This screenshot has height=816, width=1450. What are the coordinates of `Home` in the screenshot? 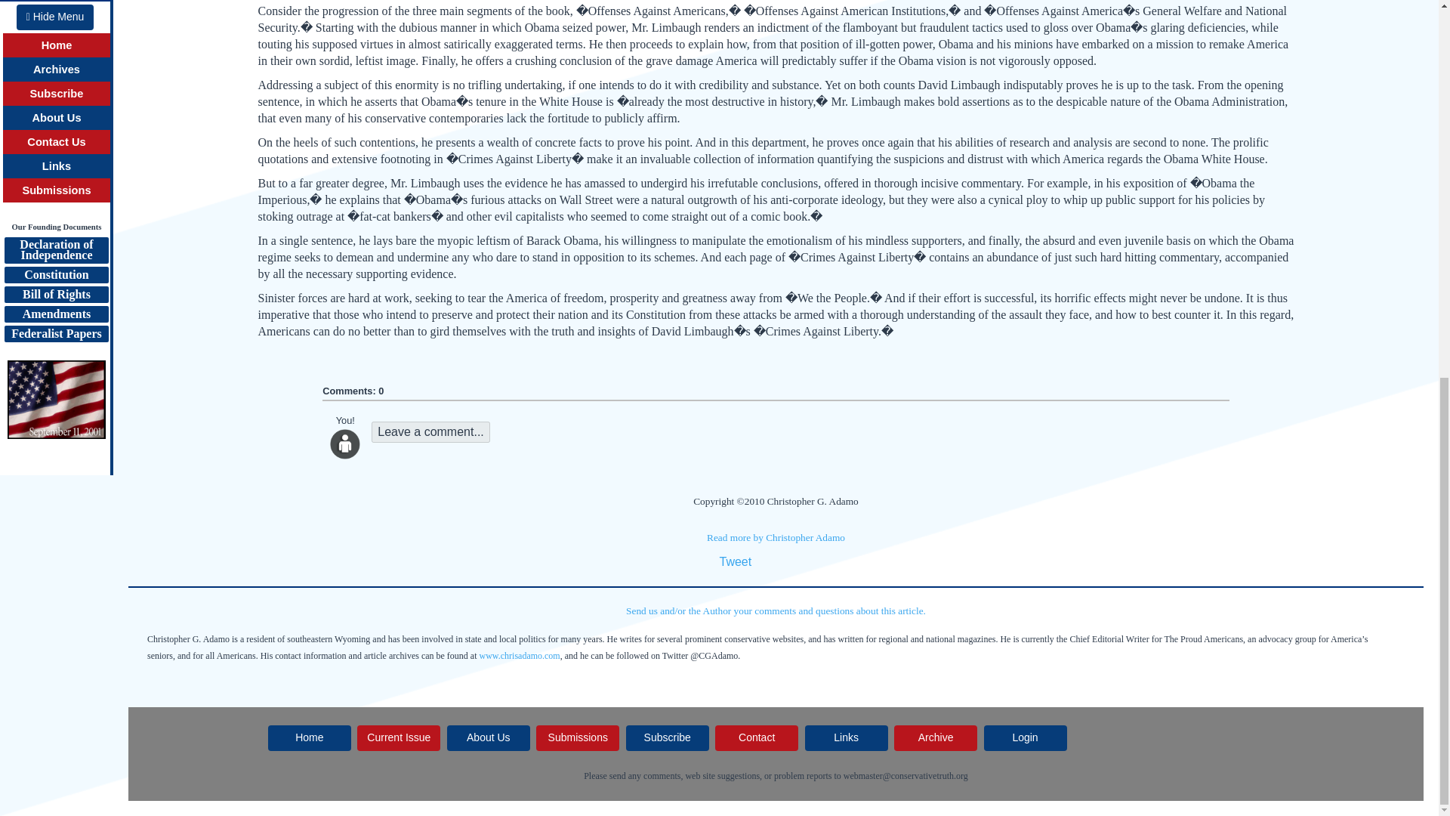 It's located at (310, 737).